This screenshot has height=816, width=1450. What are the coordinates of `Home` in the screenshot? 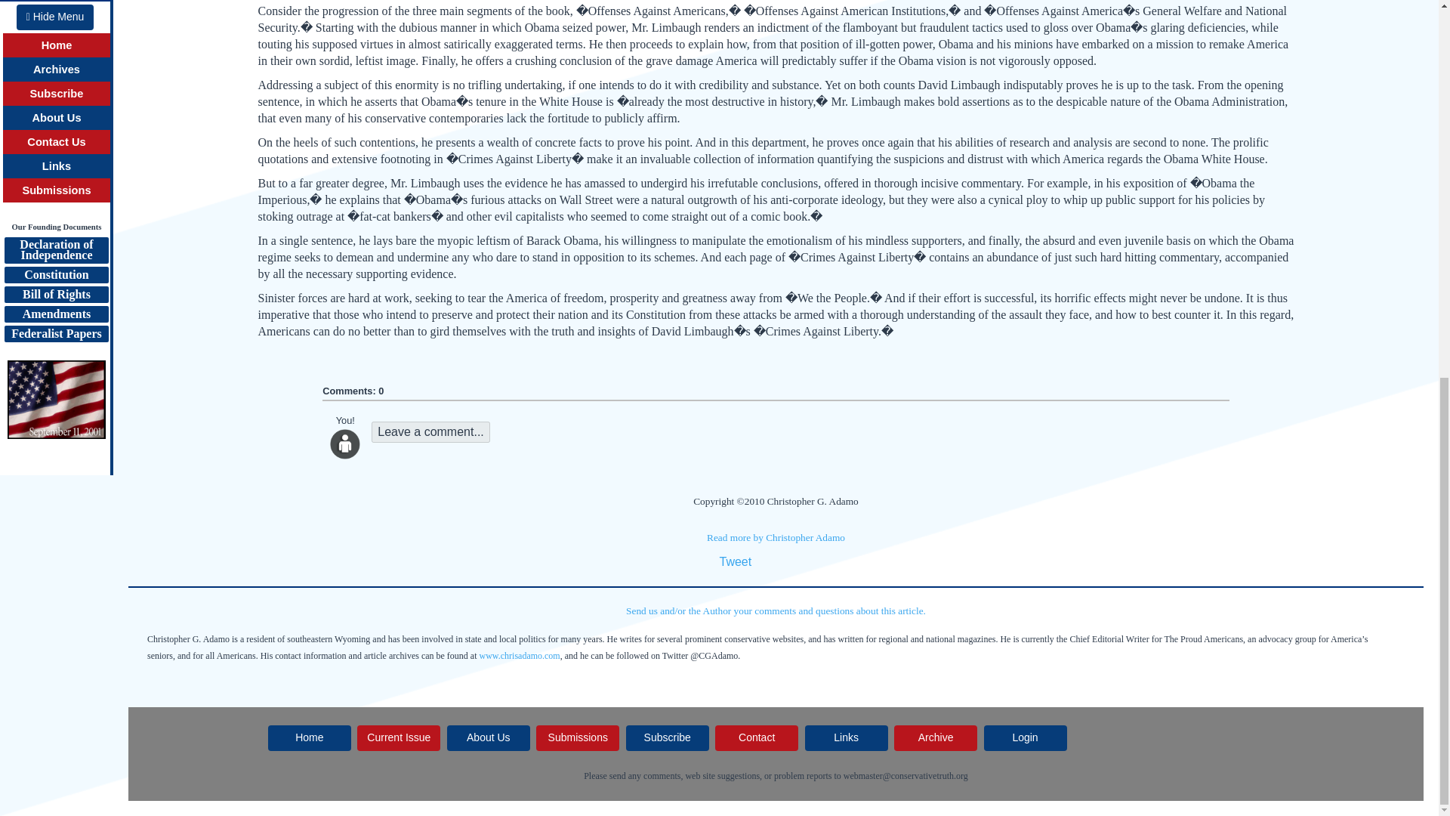 It's located at (310, 737).